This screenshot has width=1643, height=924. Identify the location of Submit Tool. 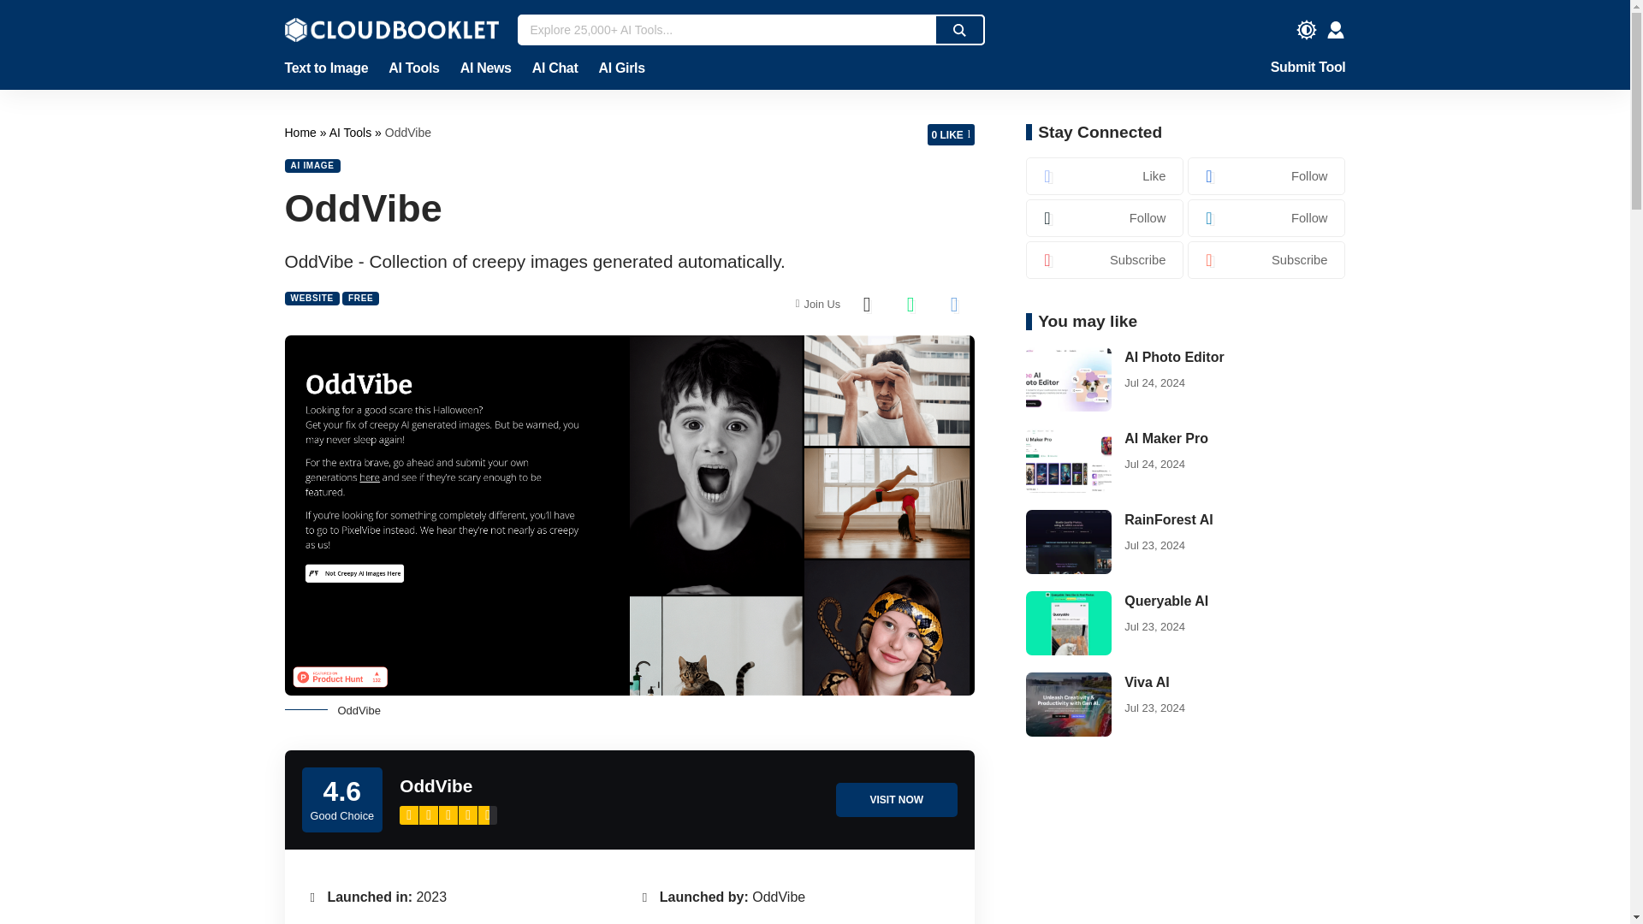
(1308, 68).